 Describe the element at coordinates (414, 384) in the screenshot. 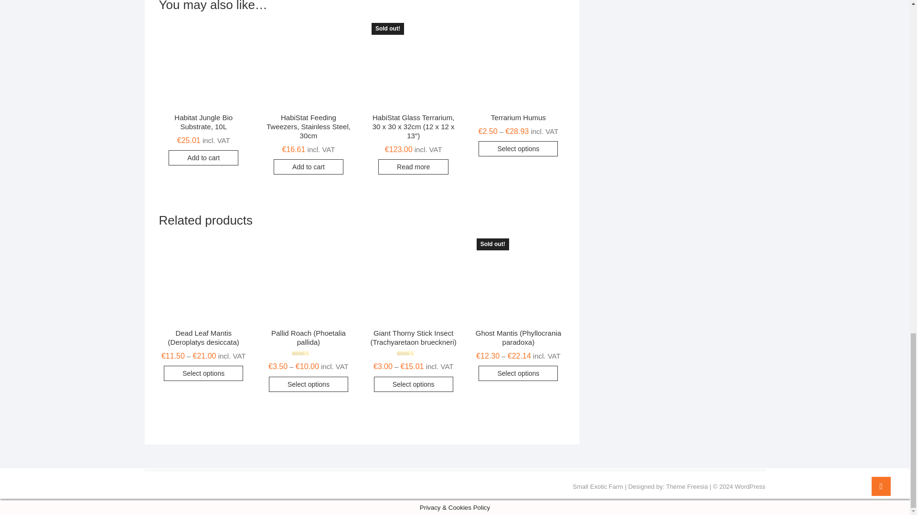

I see `Select options` at that location.